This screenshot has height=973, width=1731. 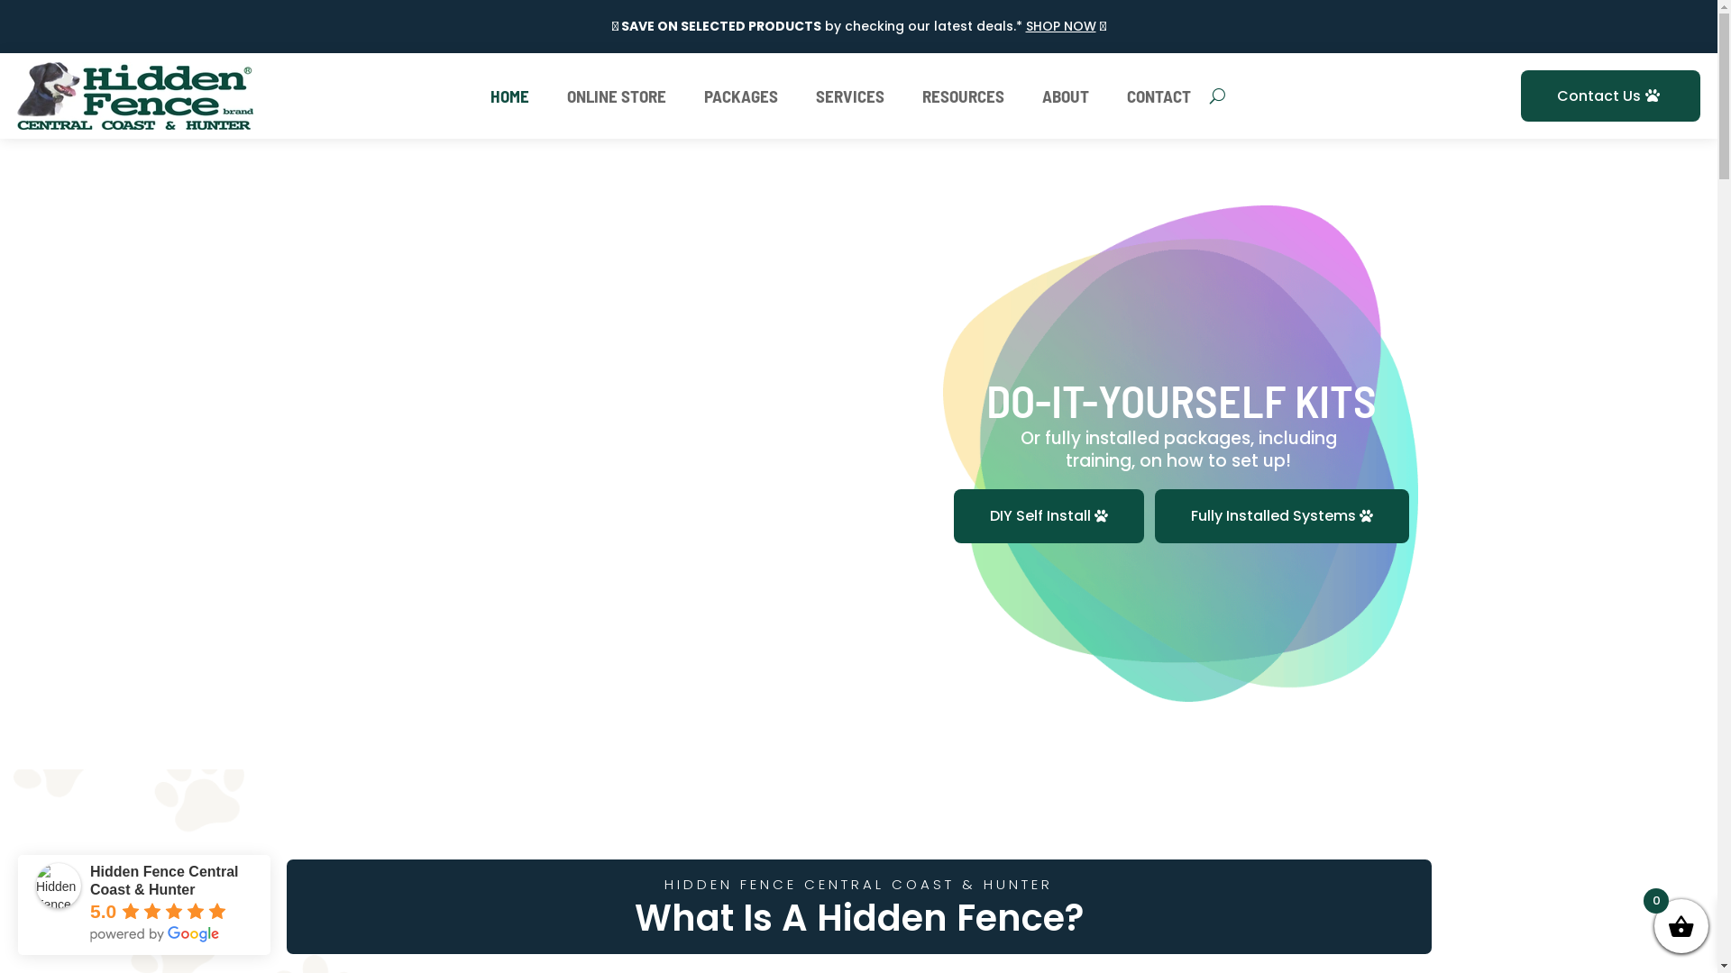 I want to click on ABOUT, so click(x=1066, y=100).